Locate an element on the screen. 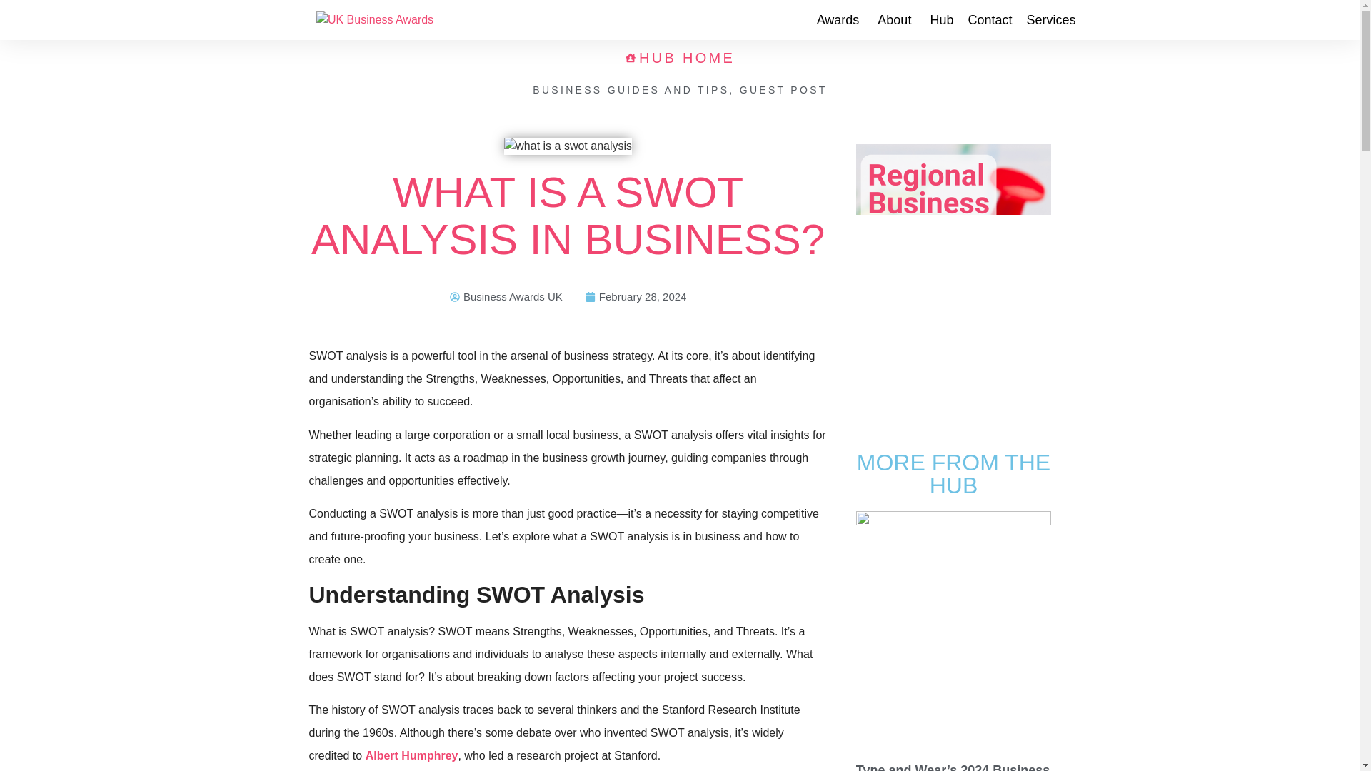 This screenshot has width=1371, height=771. About is located at coordinates (897, 19).